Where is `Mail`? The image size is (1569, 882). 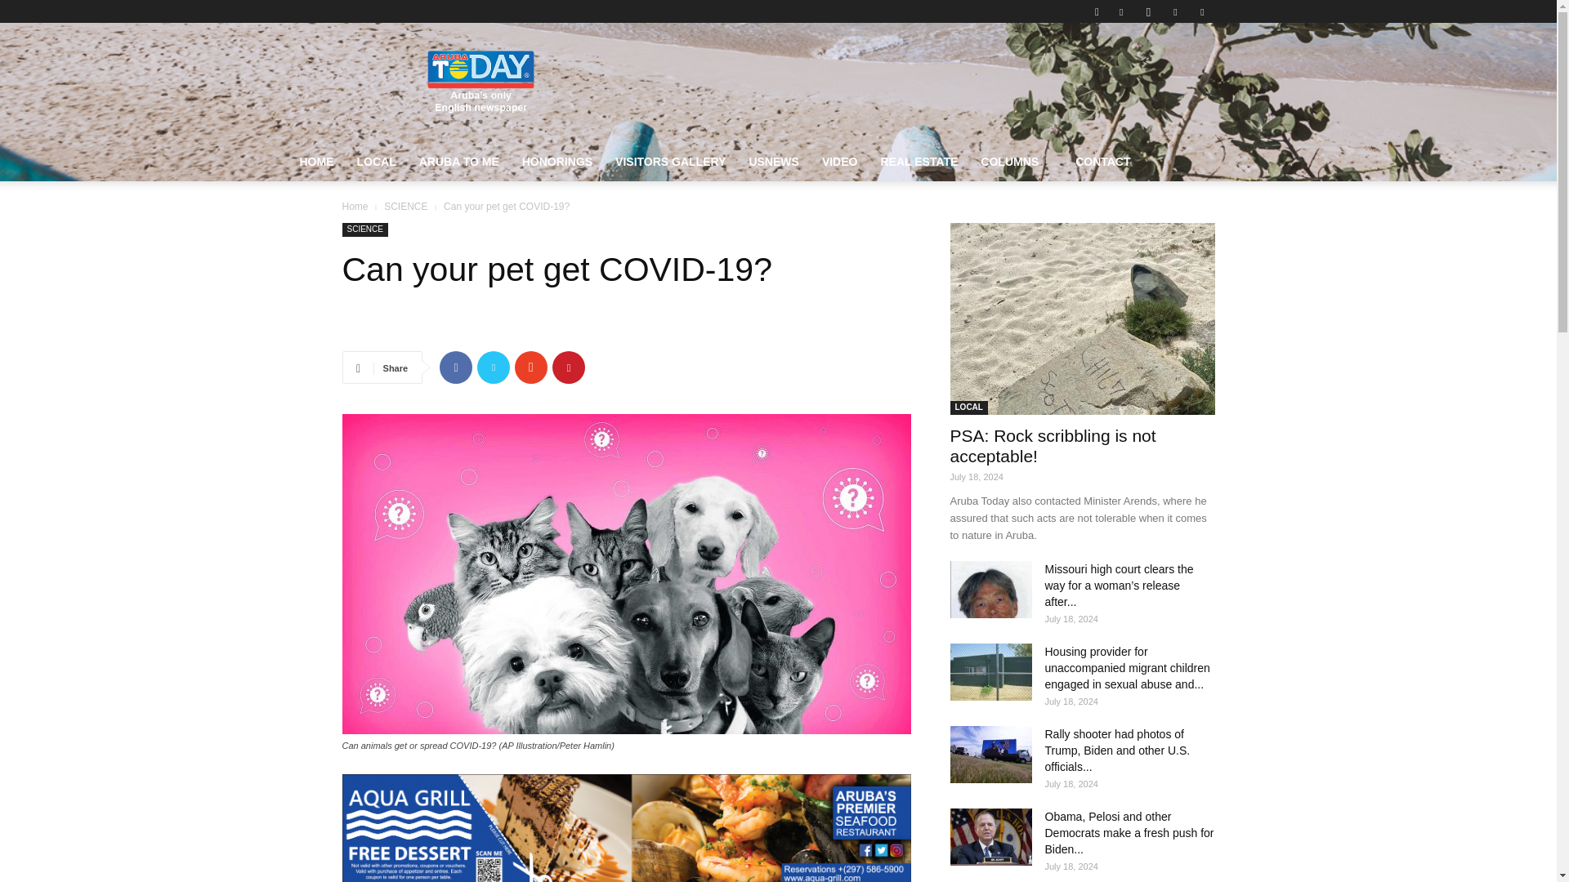
Mail is located at coordinates (1175, 11).